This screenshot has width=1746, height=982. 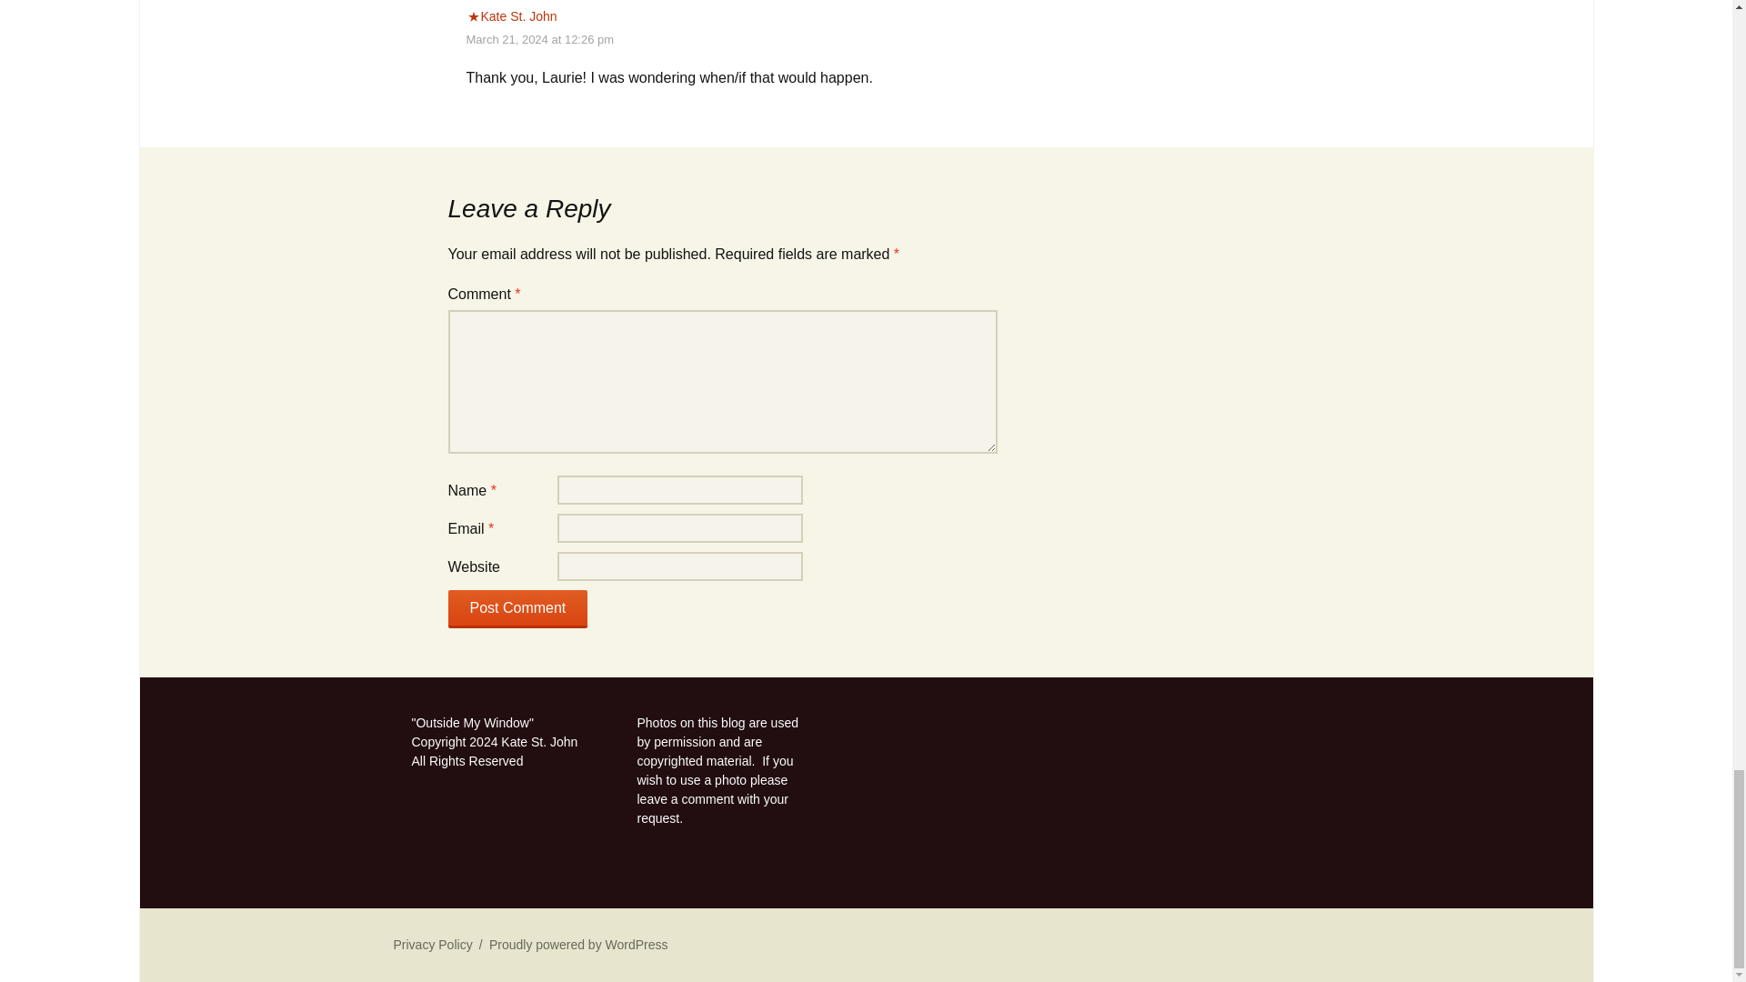 I want to click on Post Comment, so click(x=517, y=609).